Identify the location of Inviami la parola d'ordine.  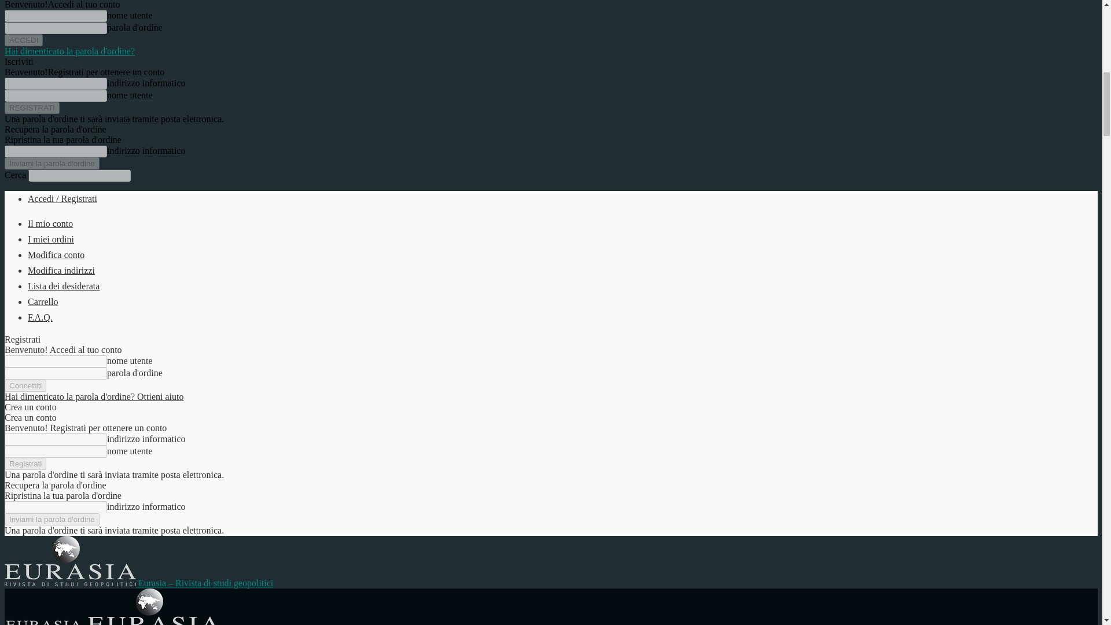
(52, 163).